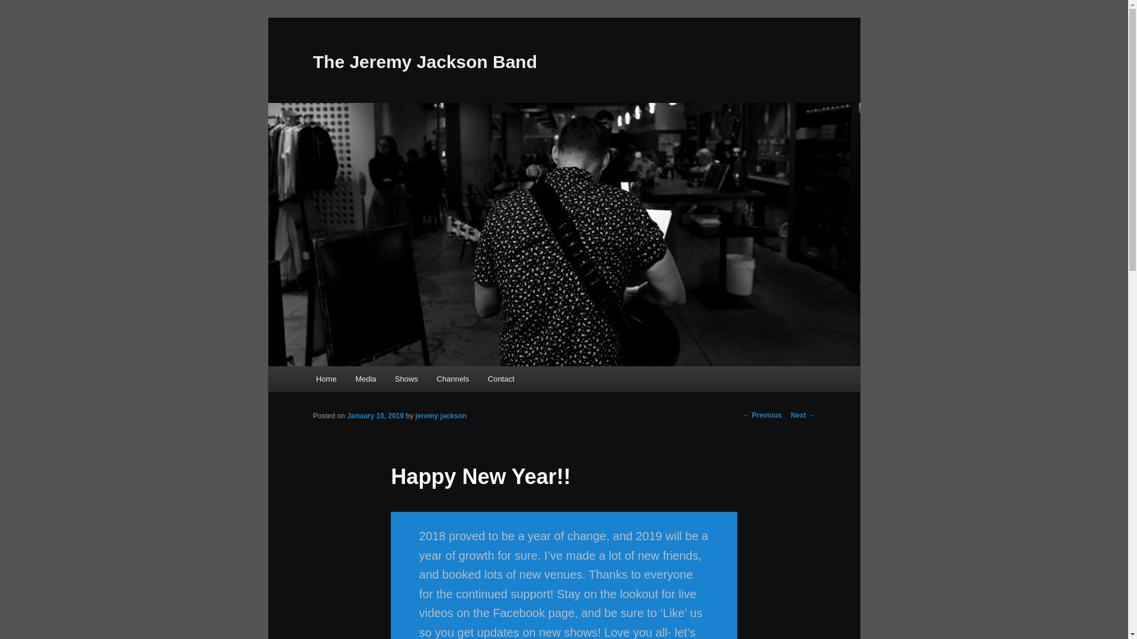 The width and height of the screenshot is (1137, 639). What do you see at coordinates (441, 415) in the screenshot?
I see `View all posts by jeremy jackson` at bounding box center [441, 415].